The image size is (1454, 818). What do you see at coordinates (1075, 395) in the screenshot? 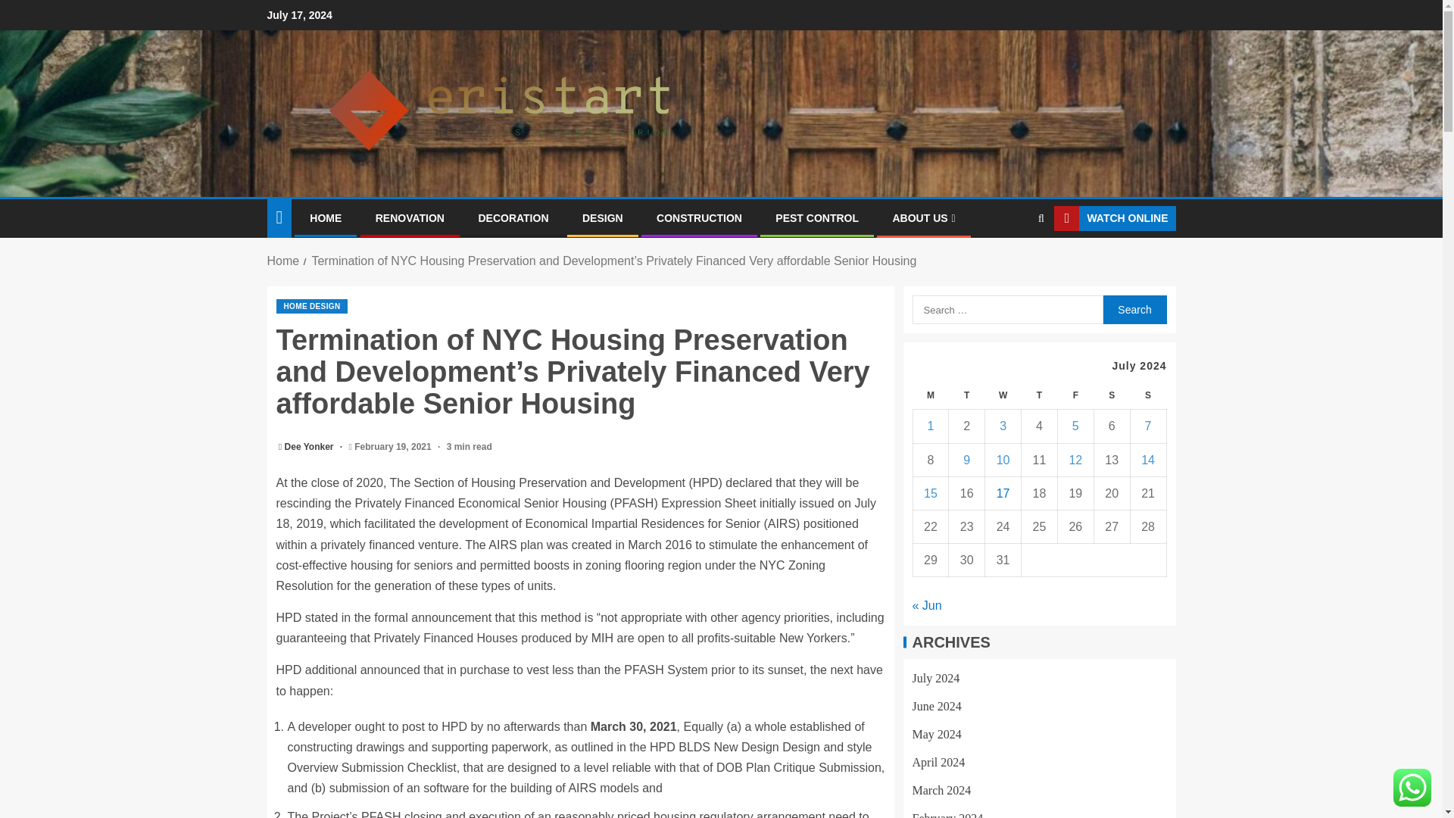
I see `Friday` at bounding box center [1075, 395].